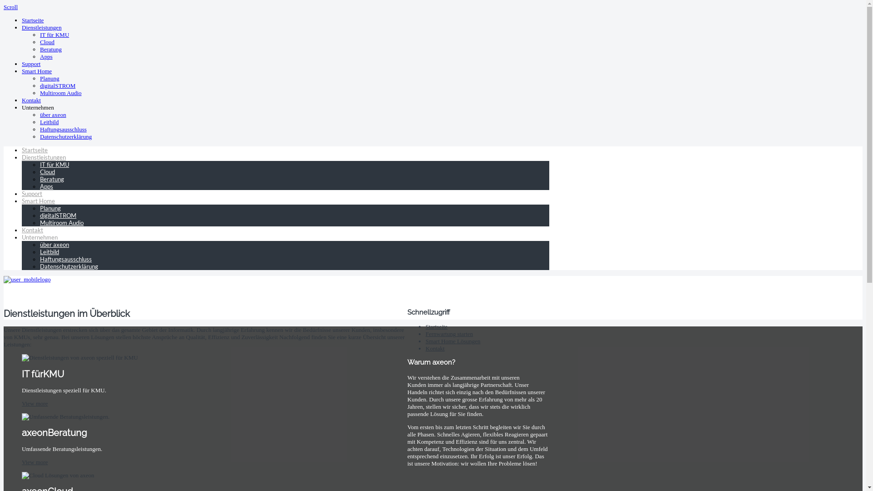 The width and height of the screenshot is (873, 491). I want to click on View more, so click(35, 462).